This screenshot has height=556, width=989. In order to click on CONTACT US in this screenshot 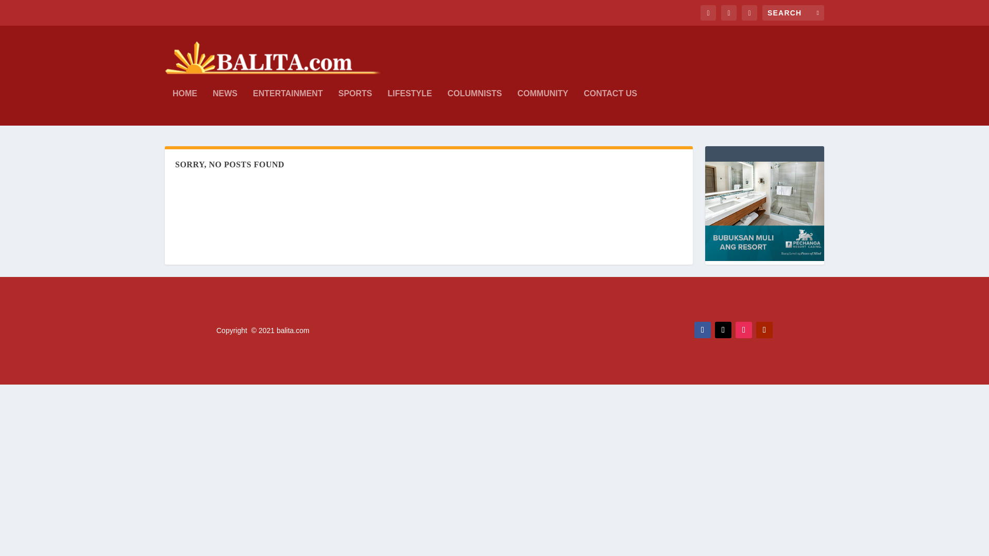, I will do `click(610, 107)`.